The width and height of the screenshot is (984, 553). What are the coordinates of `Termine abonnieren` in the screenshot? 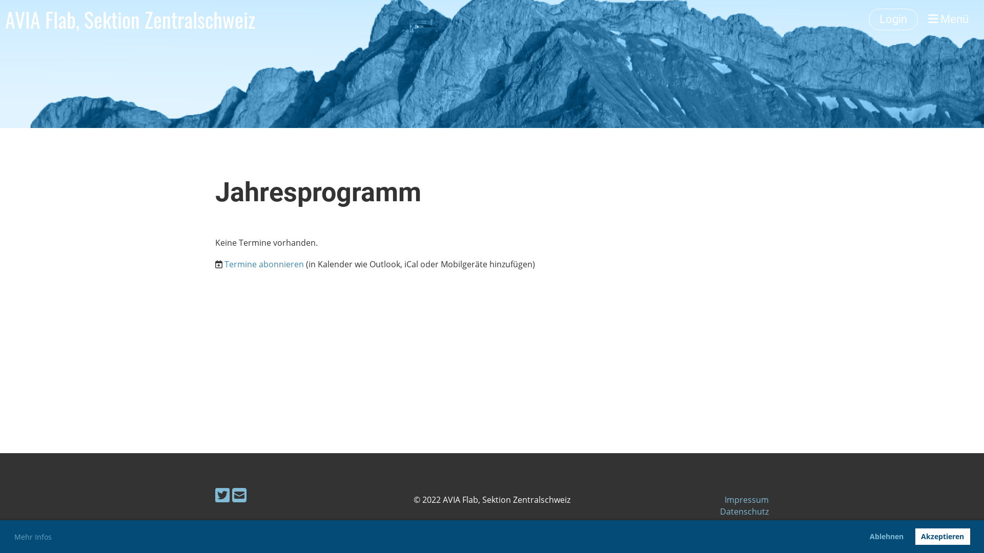 It's located at (264, 264).